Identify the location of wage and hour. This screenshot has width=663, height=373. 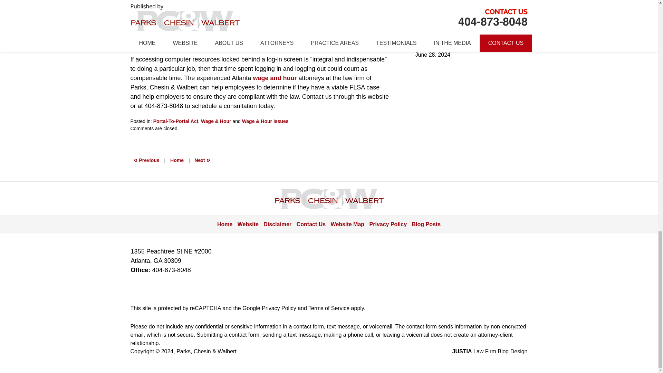
(274, 78).